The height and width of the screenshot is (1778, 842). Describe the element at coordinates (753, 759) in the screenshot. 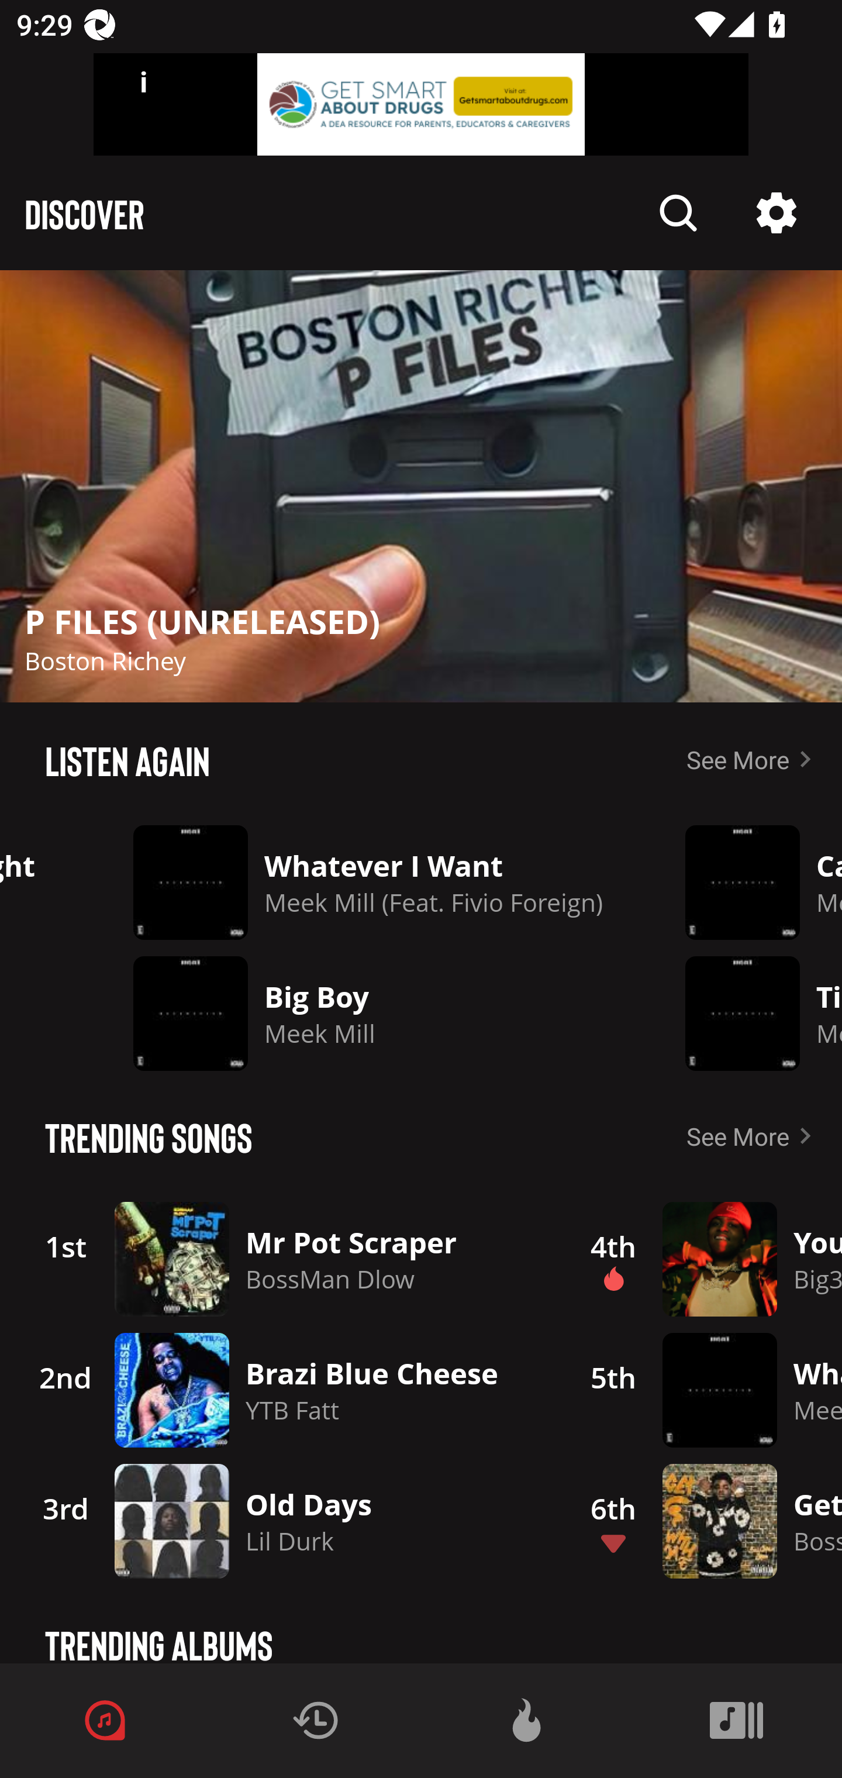

I see `See More` at that location.